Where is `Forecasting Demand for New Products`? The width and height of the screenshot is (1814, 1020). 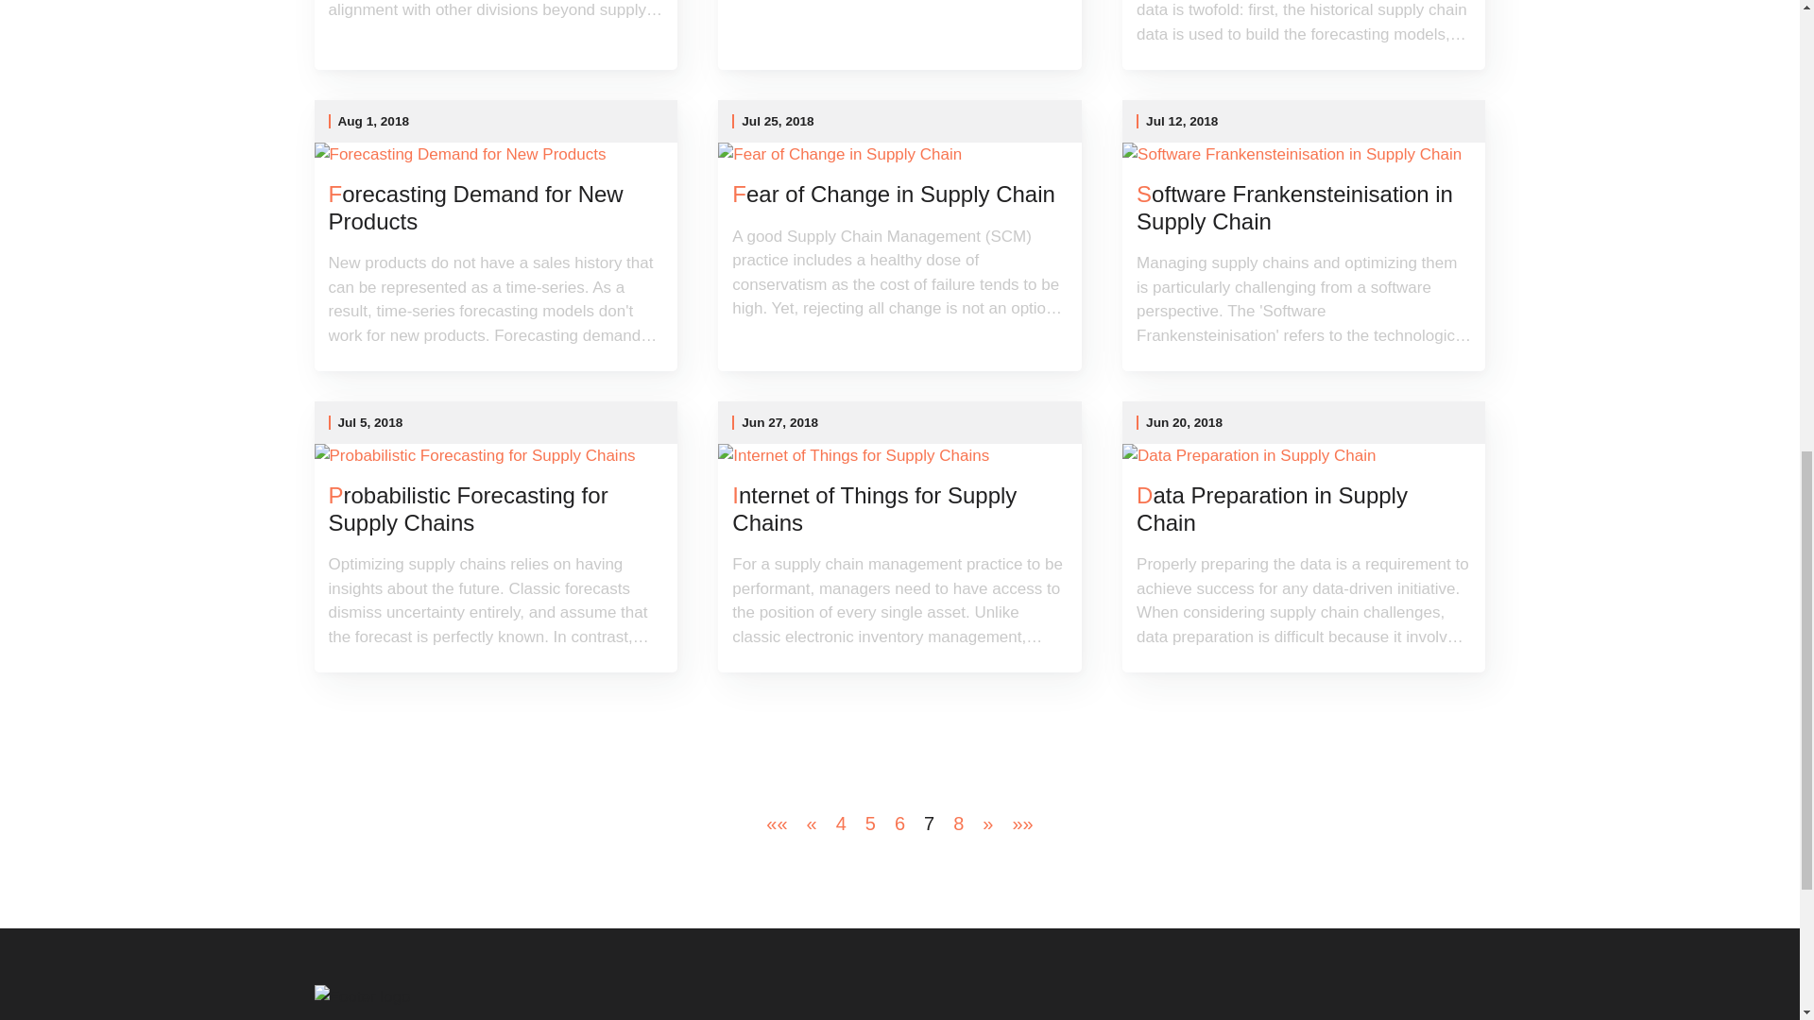
Forecasting Demand for New Products is located at coordinates (495, 208).